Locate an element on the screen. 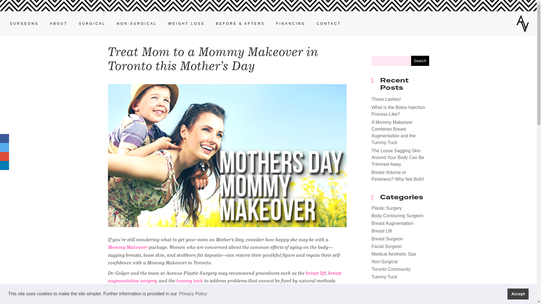 Image resolution: width=541 pixels, height=304 pixels. SURGICAL is located at coordinates (92, 24).